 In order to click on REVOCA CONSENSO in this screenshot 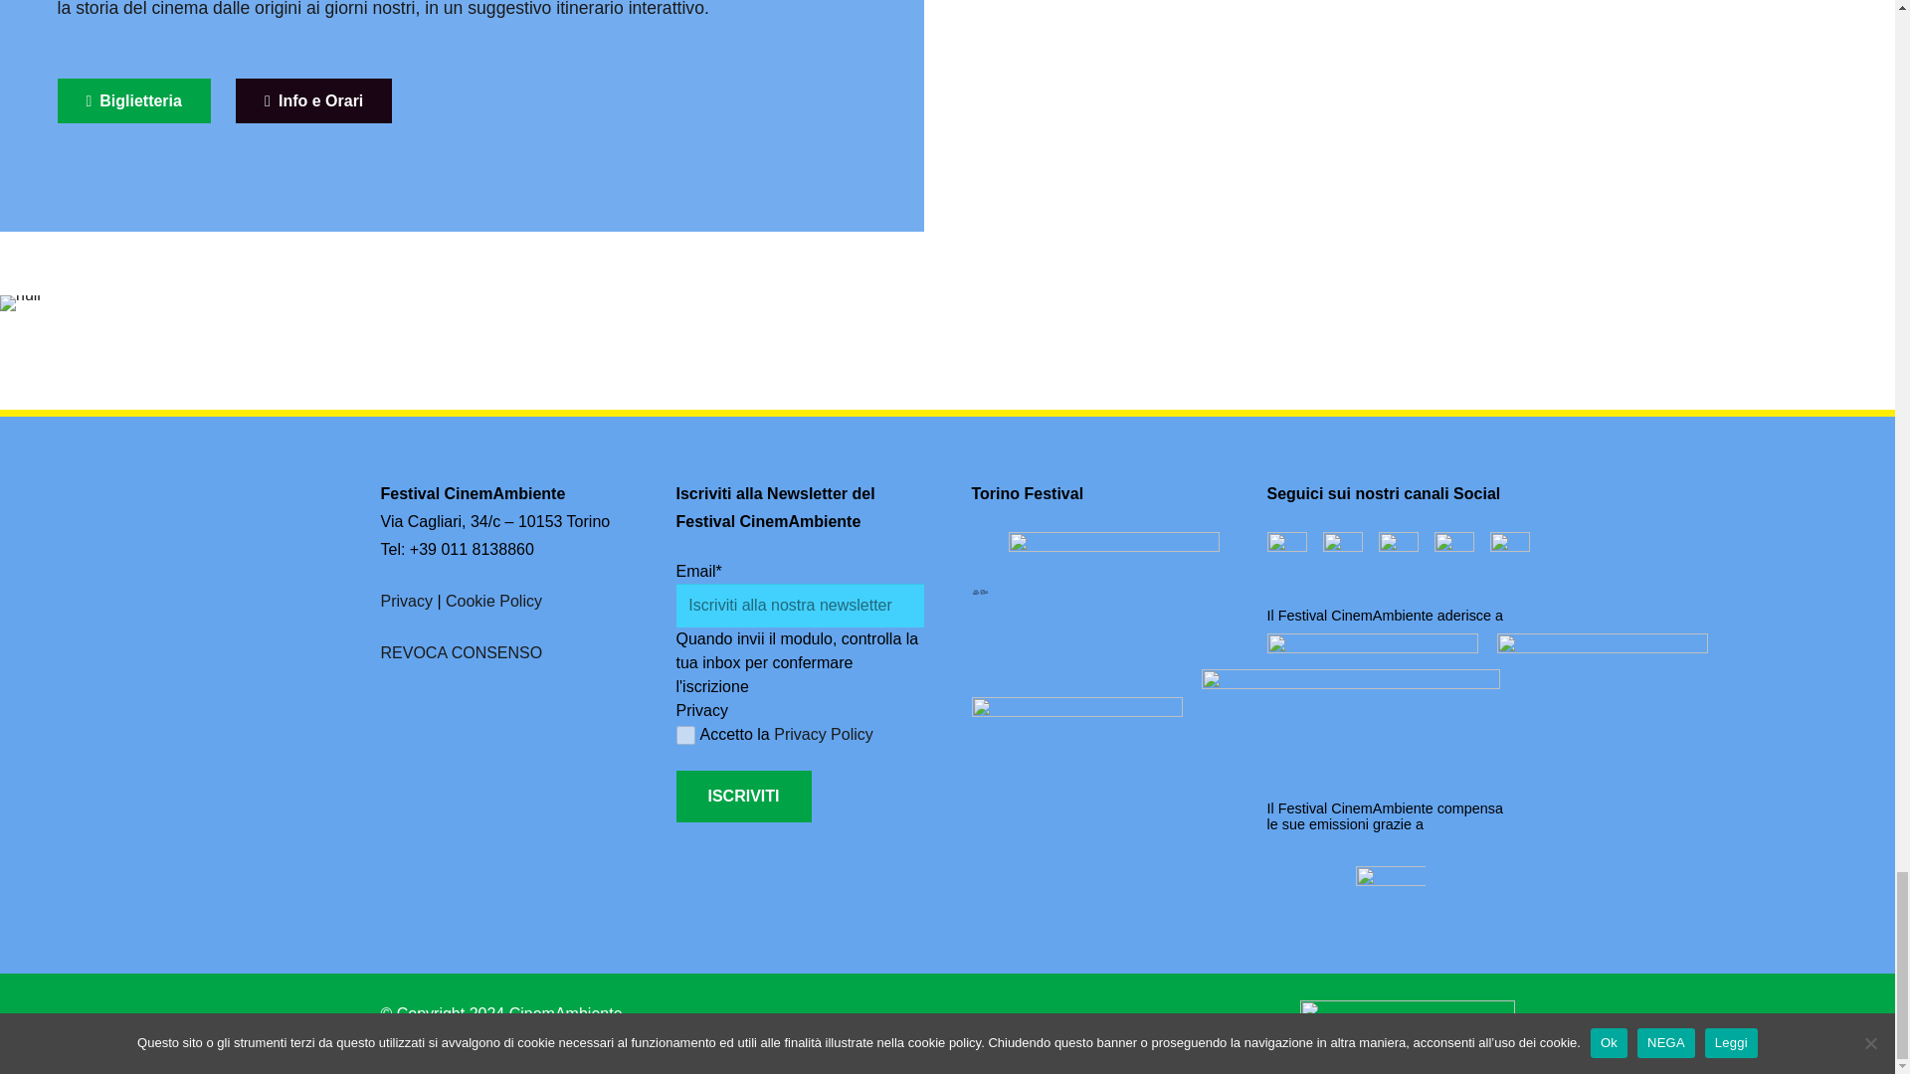, I will do `click(462, 652)`.